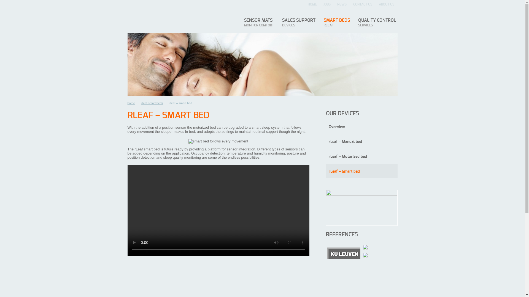 The image size is (529, 297). I want to click on home, so click(133, 103).